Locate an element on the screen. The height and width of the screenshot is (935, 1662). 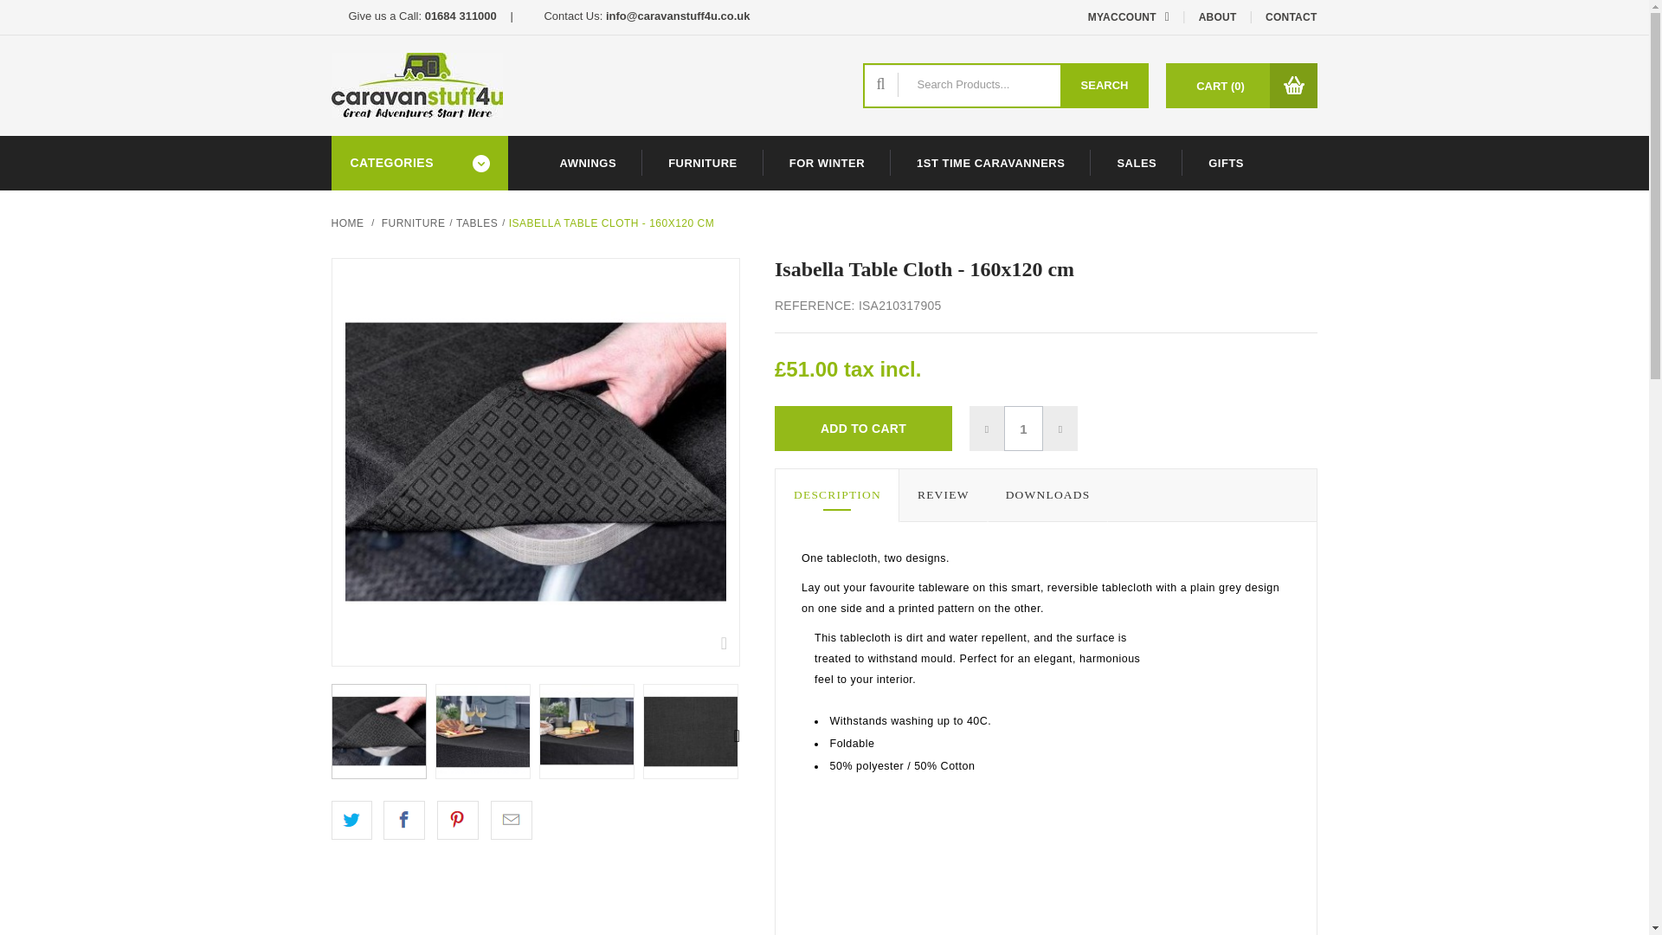
MYACCOUNT is located at coordinates (1117, 17).